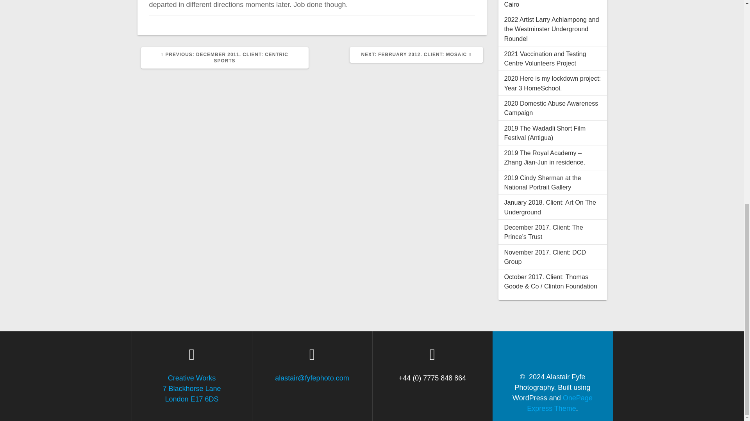  Describe the element at coordinates (550, 207) in the screenshot. I see `2019 Cindy Sherman at the National Portrait Gallery` at that location.